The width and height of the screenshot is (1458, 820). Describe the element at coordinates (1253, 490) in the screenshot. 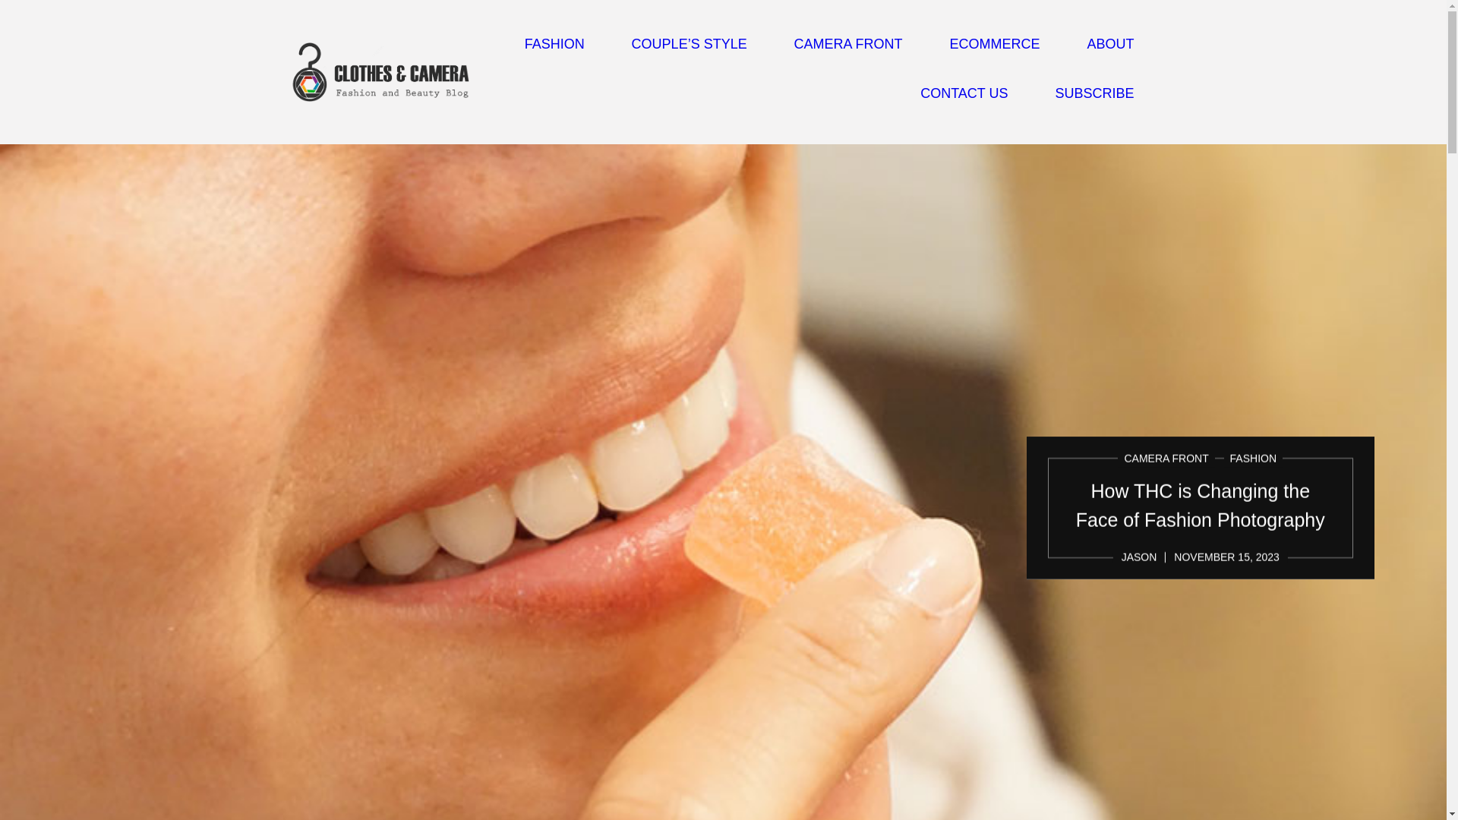

I see `FASHION` at that location.